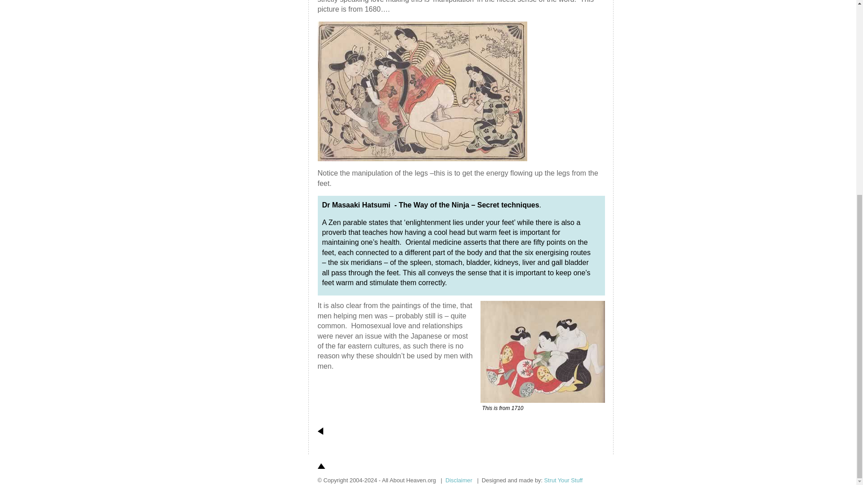  I want to click on Disclaimer, so click(458, 480).